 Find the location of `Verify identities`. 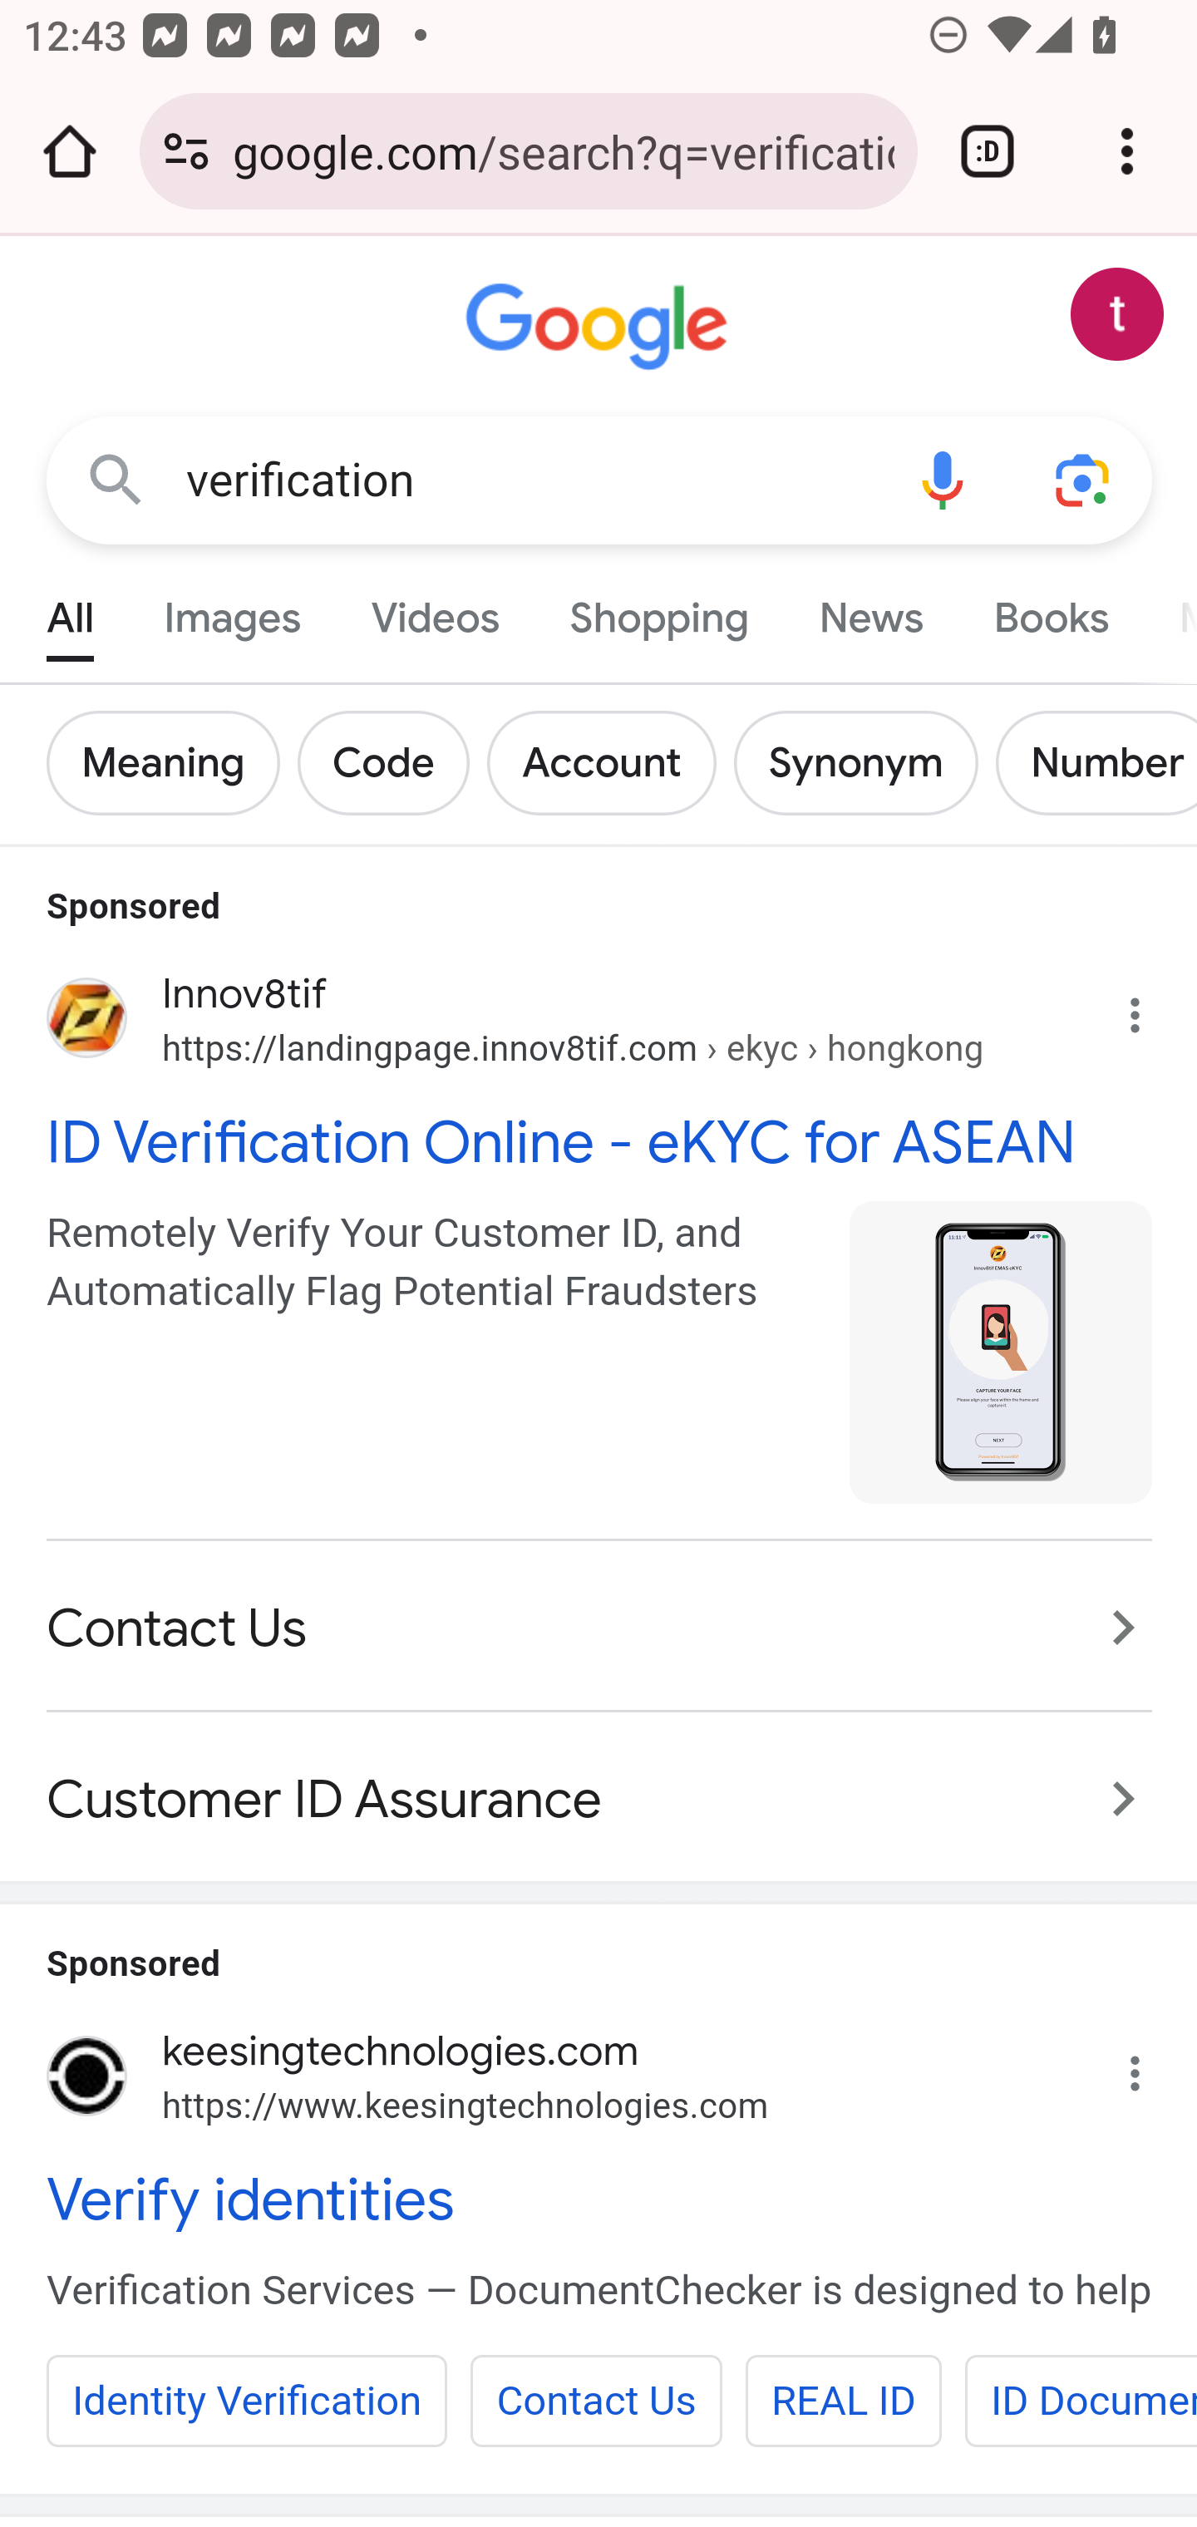

Verify identities is located at coordinates (600, 2199).